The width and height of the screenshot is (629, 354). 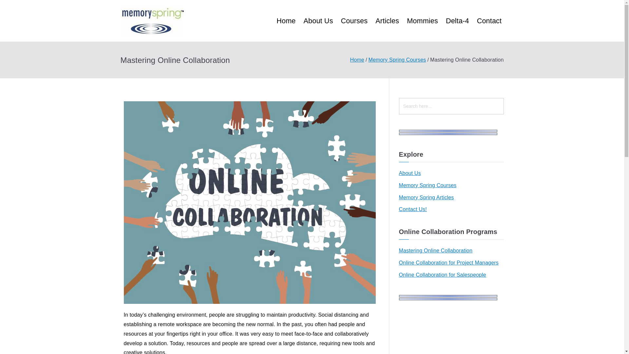 I want to click on Online Collaboration for Project Managers, so click(x=449, y=263).